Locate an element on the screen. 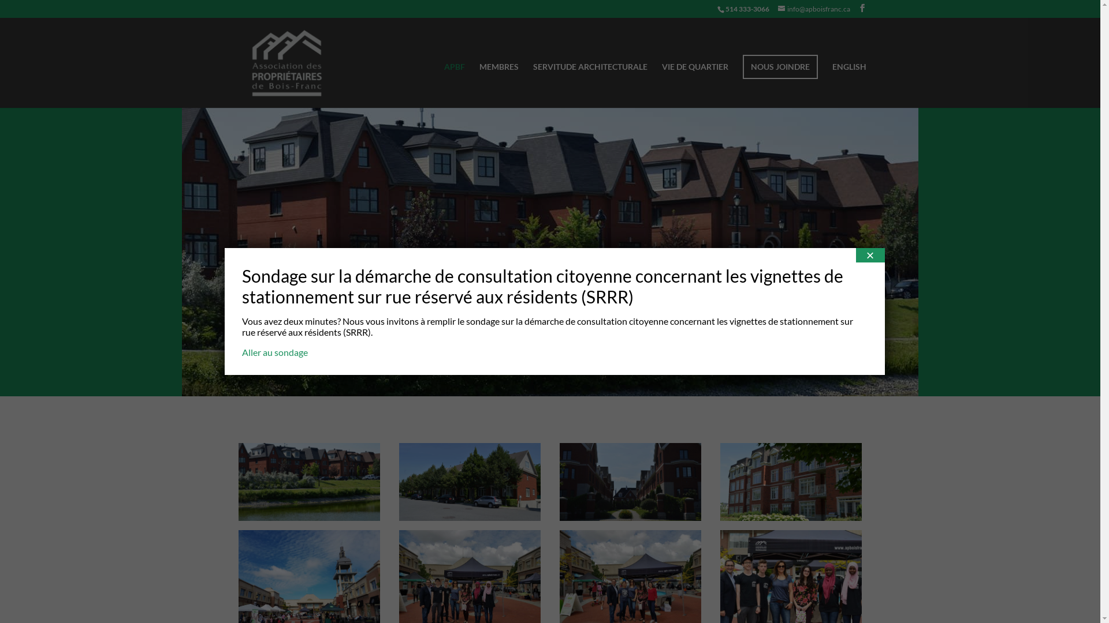 The width and height of the screenshot is (1109, 623). APBF is located at coordinates (455, 85).